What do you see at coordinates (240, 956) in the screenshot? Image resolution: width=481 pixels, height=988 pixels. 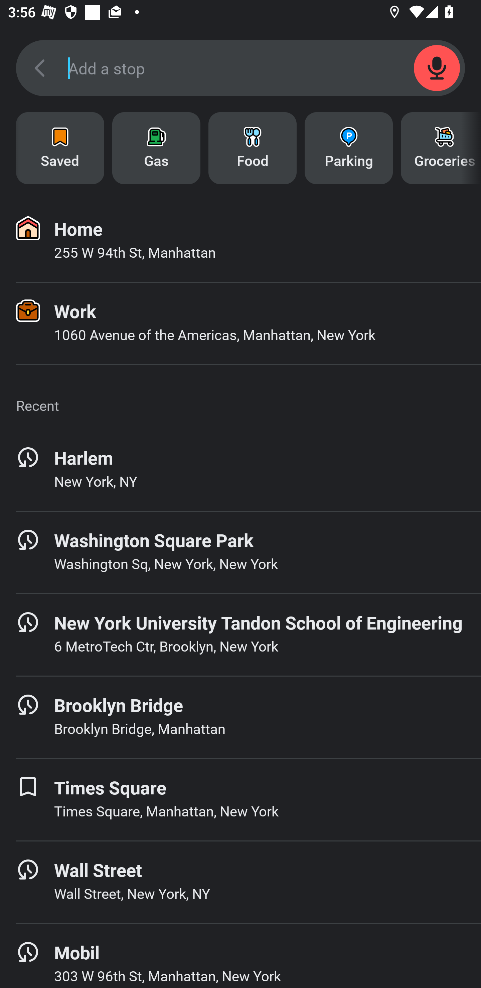 I see `Mobil 303 W 96th St, Manhattan, New York` at bounding box center [240, 956].